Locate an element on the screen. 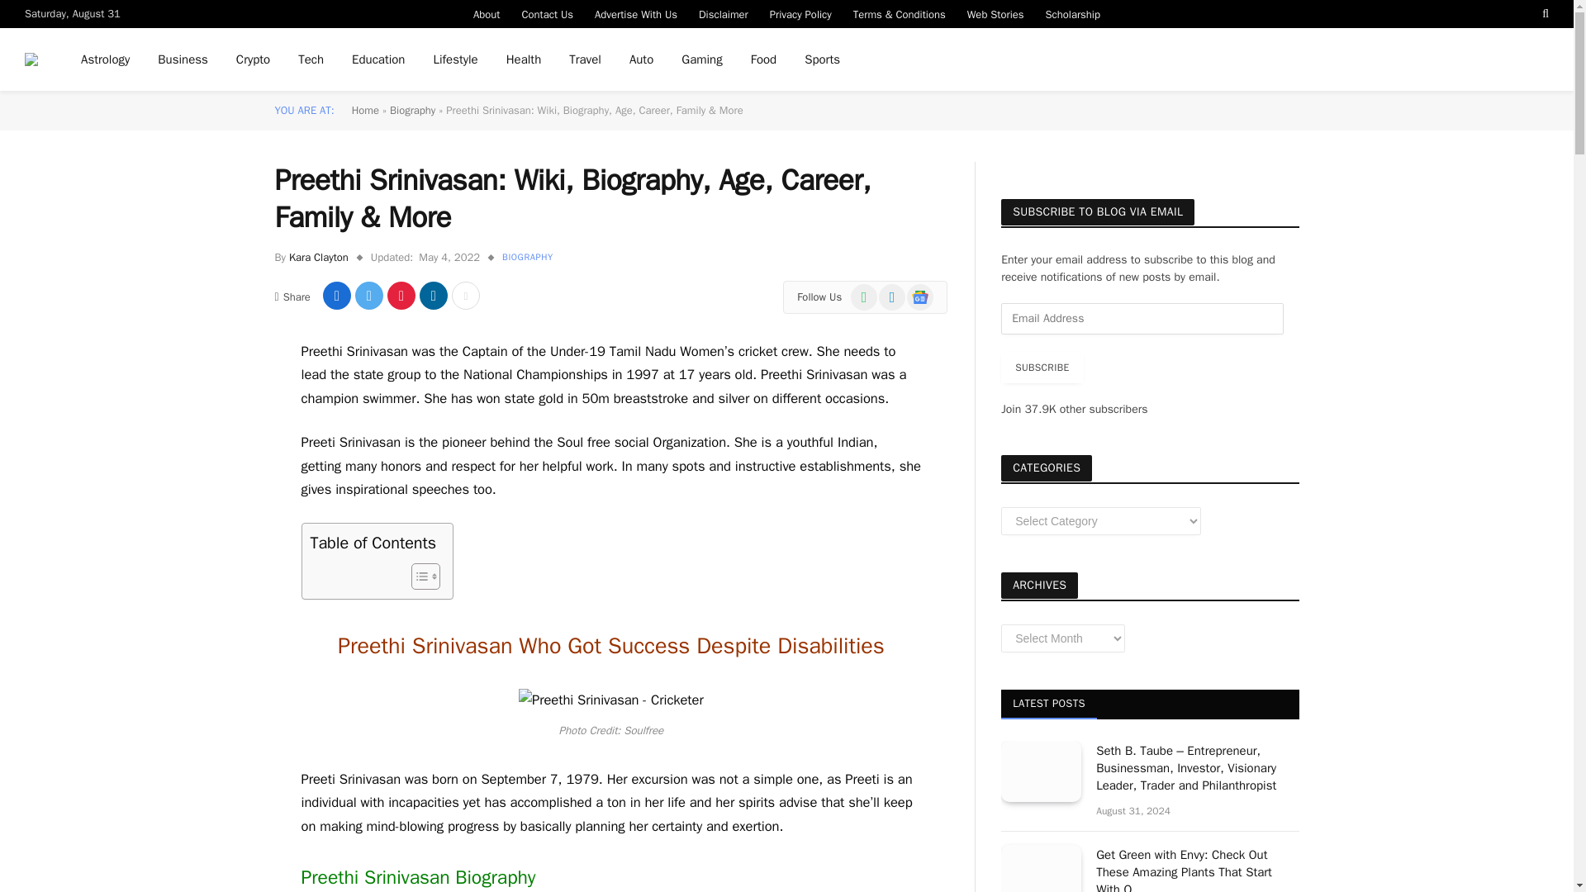  Web Stories is located at coordinates (995, 13).